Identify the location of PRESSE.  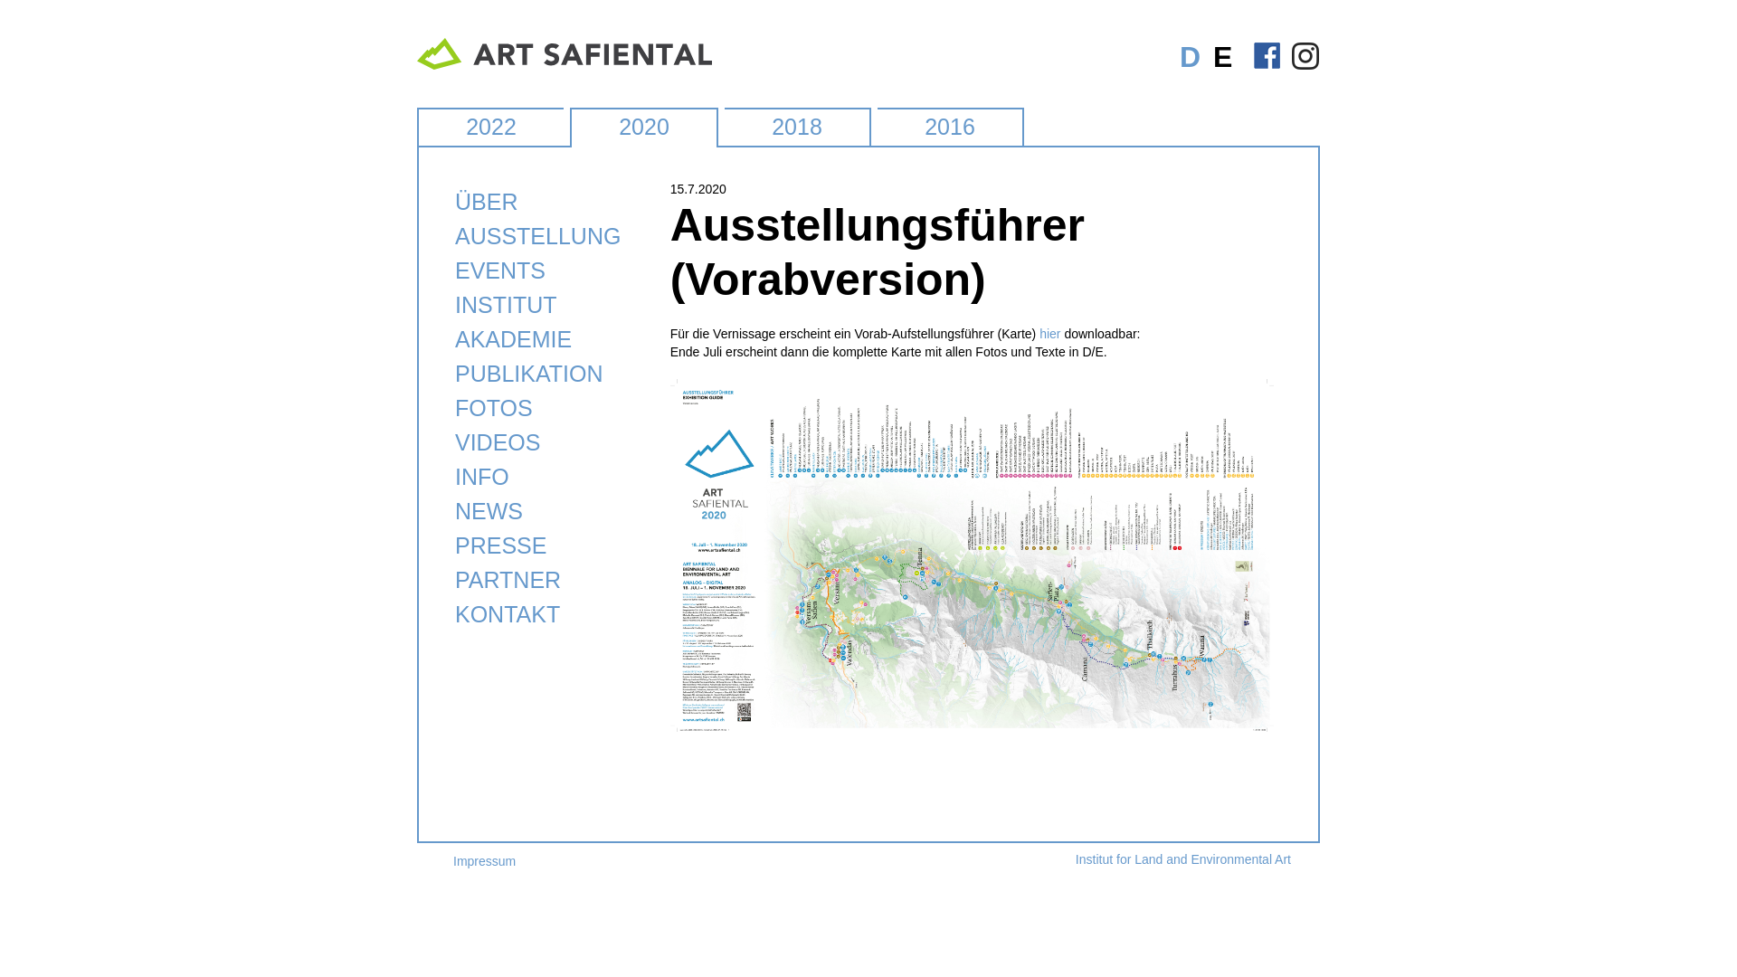
(501, 545).